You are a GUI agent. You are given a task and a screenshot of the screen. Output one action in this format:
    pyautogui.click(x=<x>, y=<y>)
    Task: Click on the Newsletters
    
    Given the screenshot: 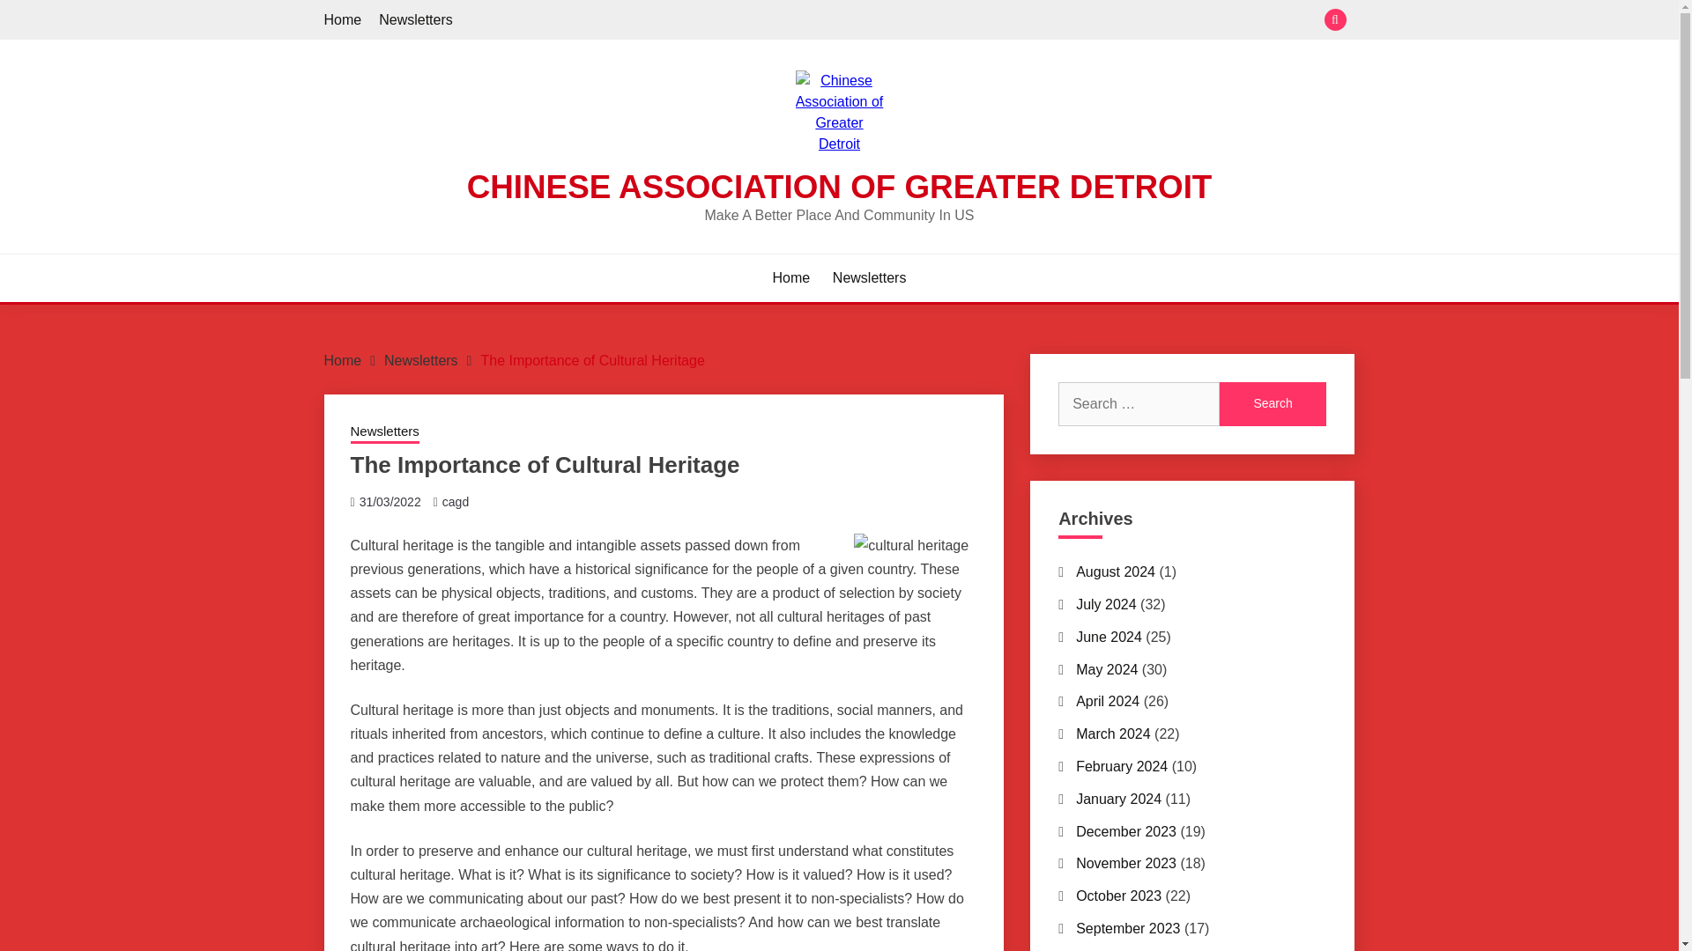 What is the action you would take?
    pyautogui.click(x=416, y=19)
    